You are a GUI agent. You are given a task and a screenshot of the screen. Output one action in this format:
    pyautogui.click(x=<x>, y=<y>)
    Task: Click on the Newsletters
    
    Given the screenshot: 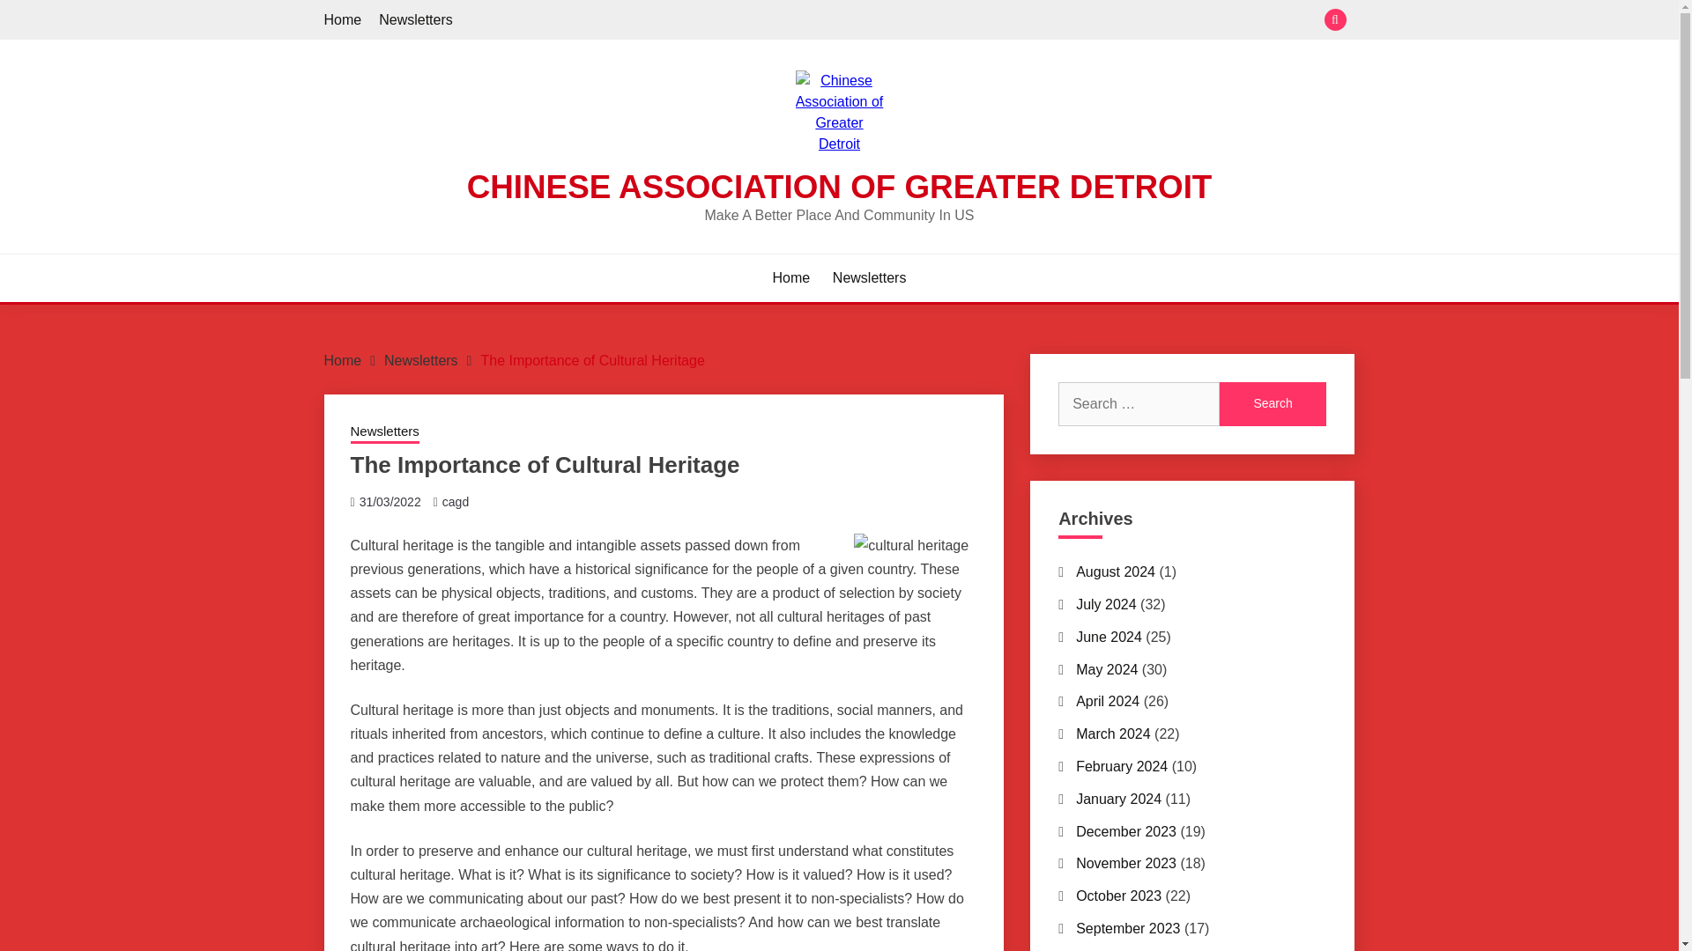 What is the action you would take?
    pyautogui.click(x=416, y=19)
    